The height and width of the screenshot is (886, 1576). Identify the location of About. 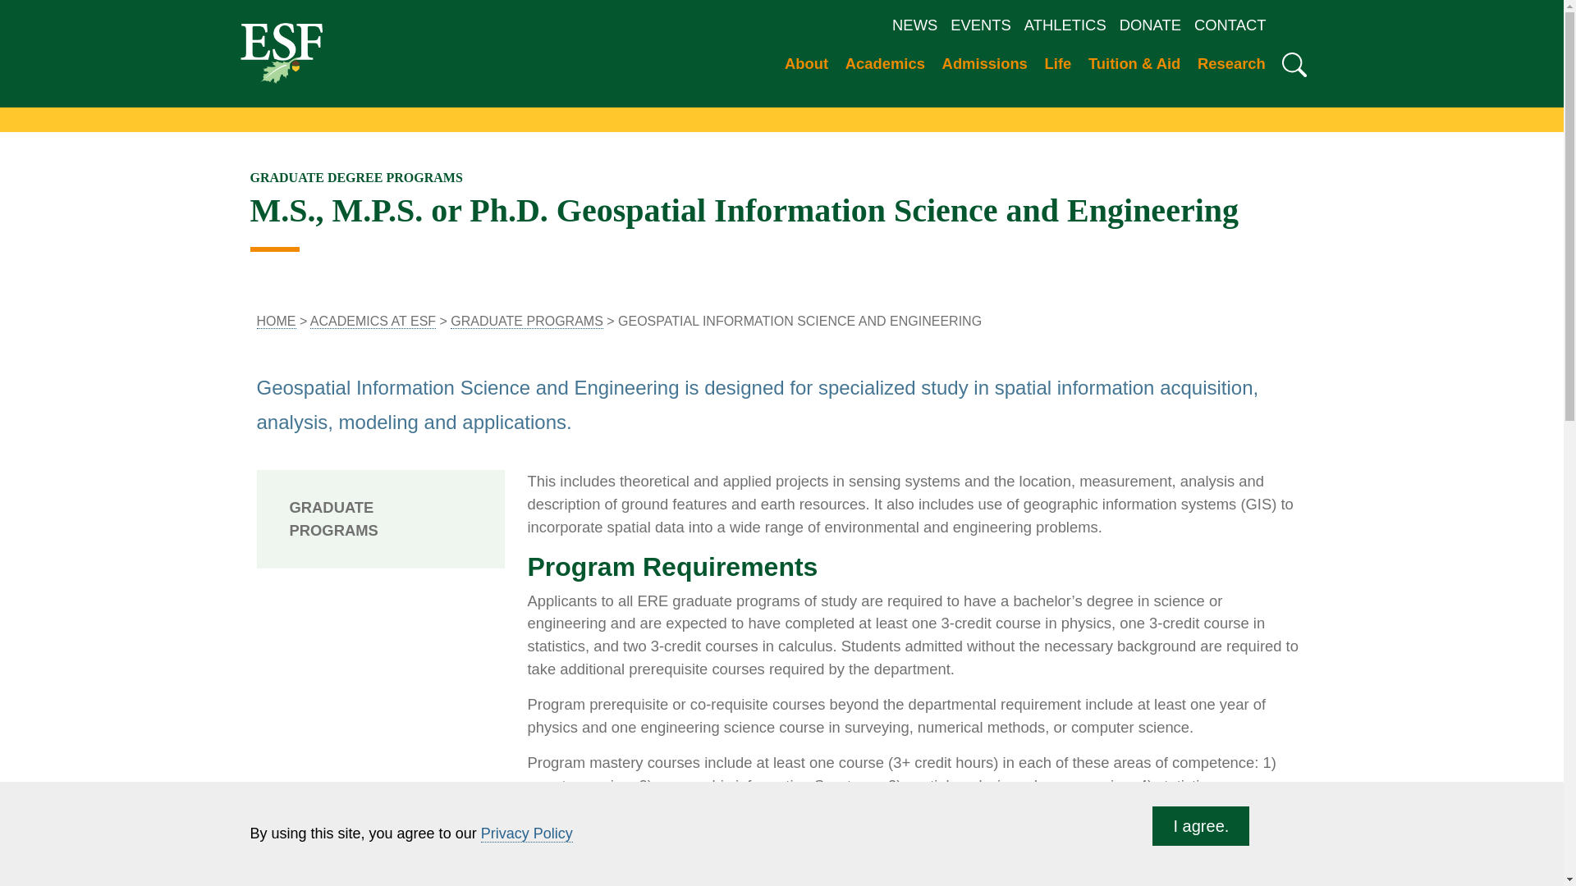
(808, 66).